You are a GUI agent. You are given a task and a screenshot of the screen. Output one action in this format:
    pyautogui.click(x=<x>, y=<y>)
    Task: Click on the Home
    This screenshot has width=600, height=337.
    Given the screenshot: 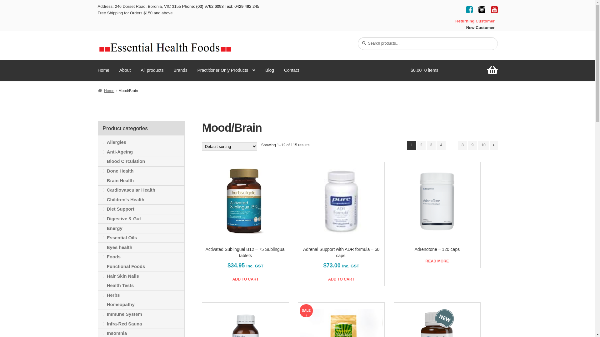 What is the action you would take?
    pyautogui.click(x=103, y=71)
    